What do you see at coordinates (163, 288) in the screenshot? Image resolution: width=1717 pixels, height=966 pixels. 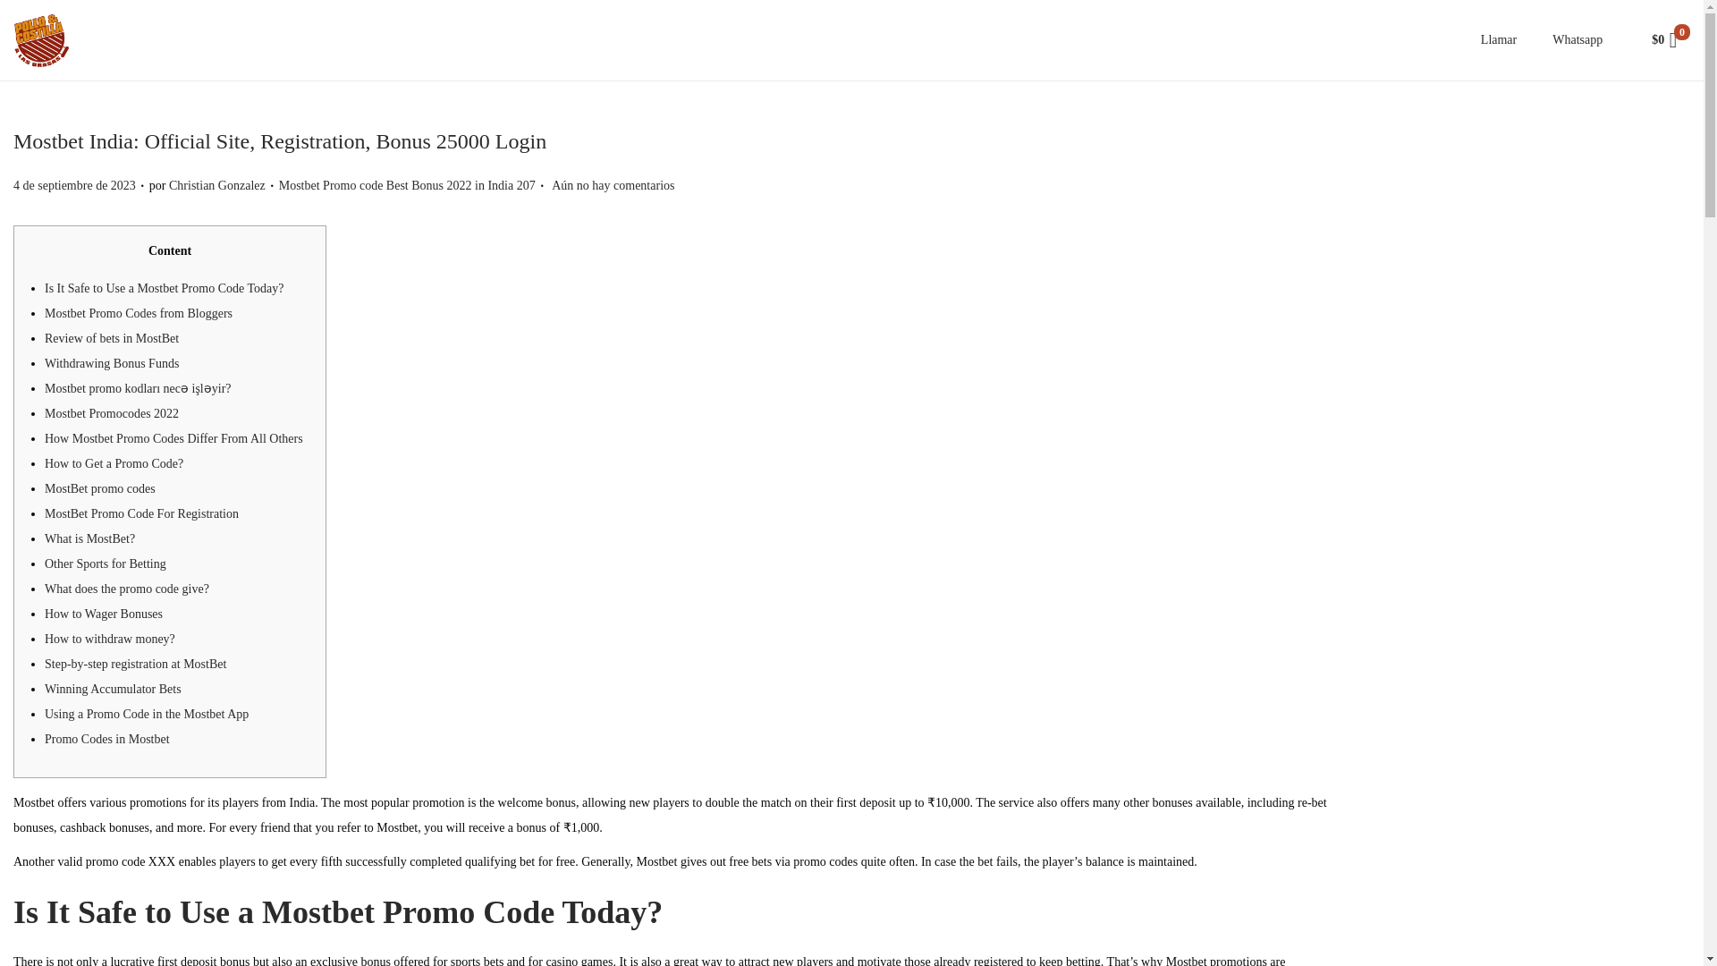 I see `Is It Safe to Use a Mostbet Promo Code Today?` at bounding box center [163, 288].